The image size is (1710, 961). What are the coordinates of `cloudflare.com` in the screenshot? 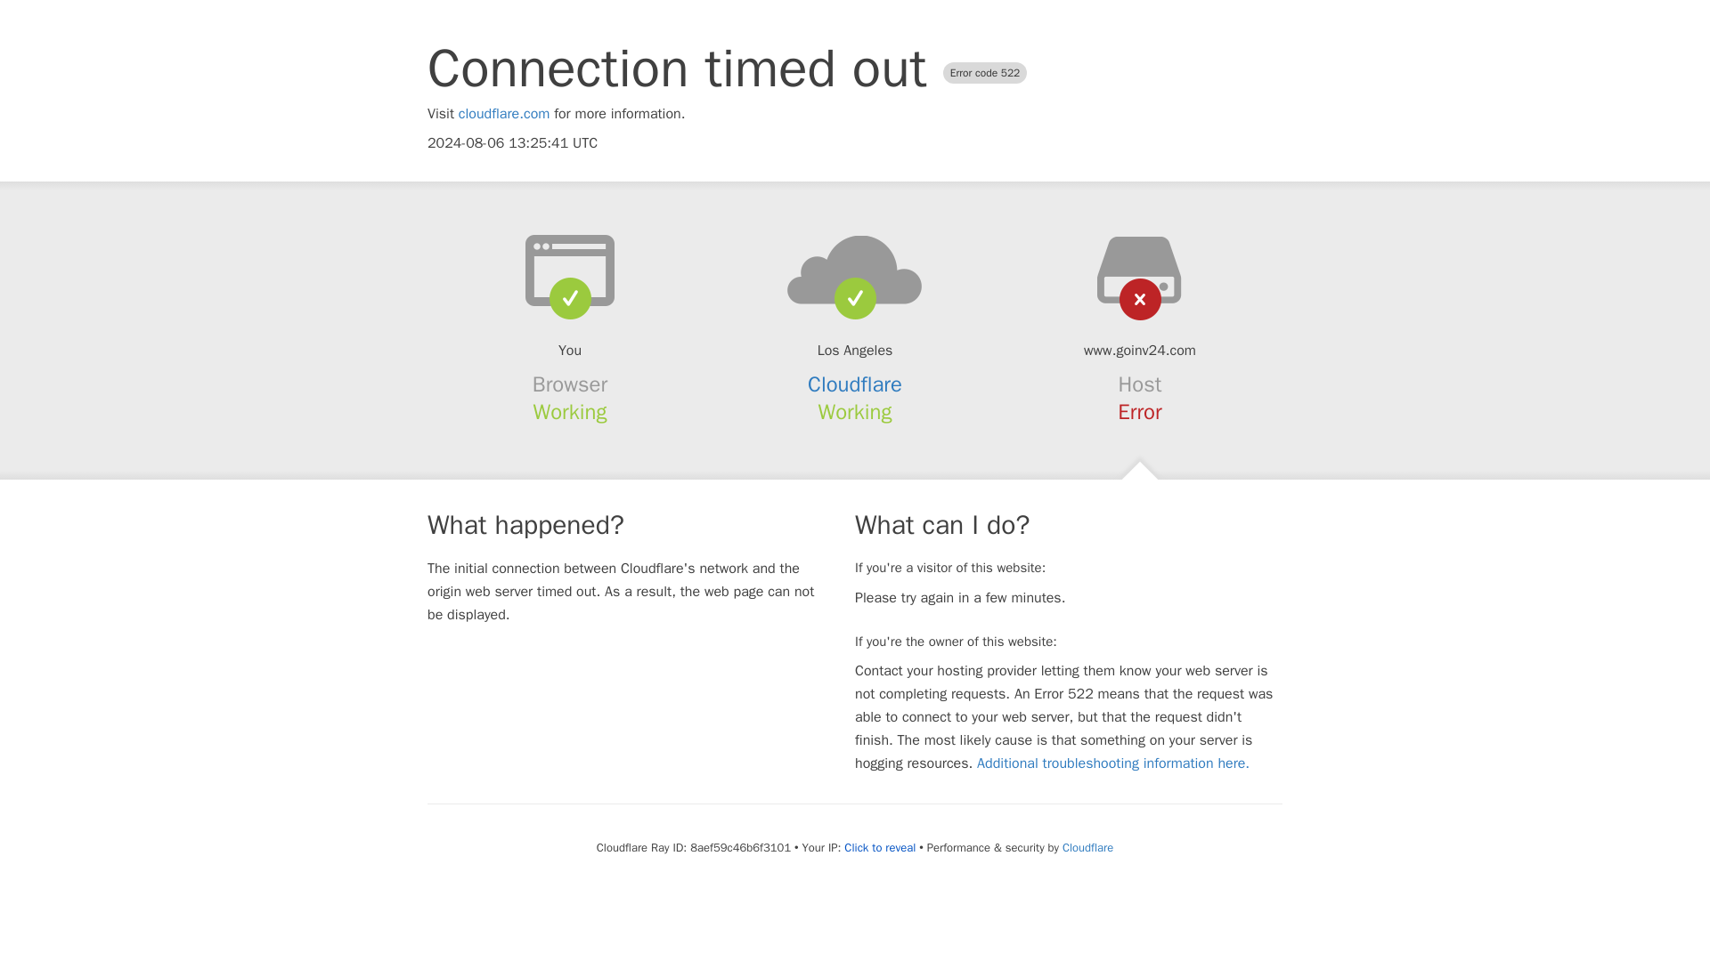 It's located at (504, 114).